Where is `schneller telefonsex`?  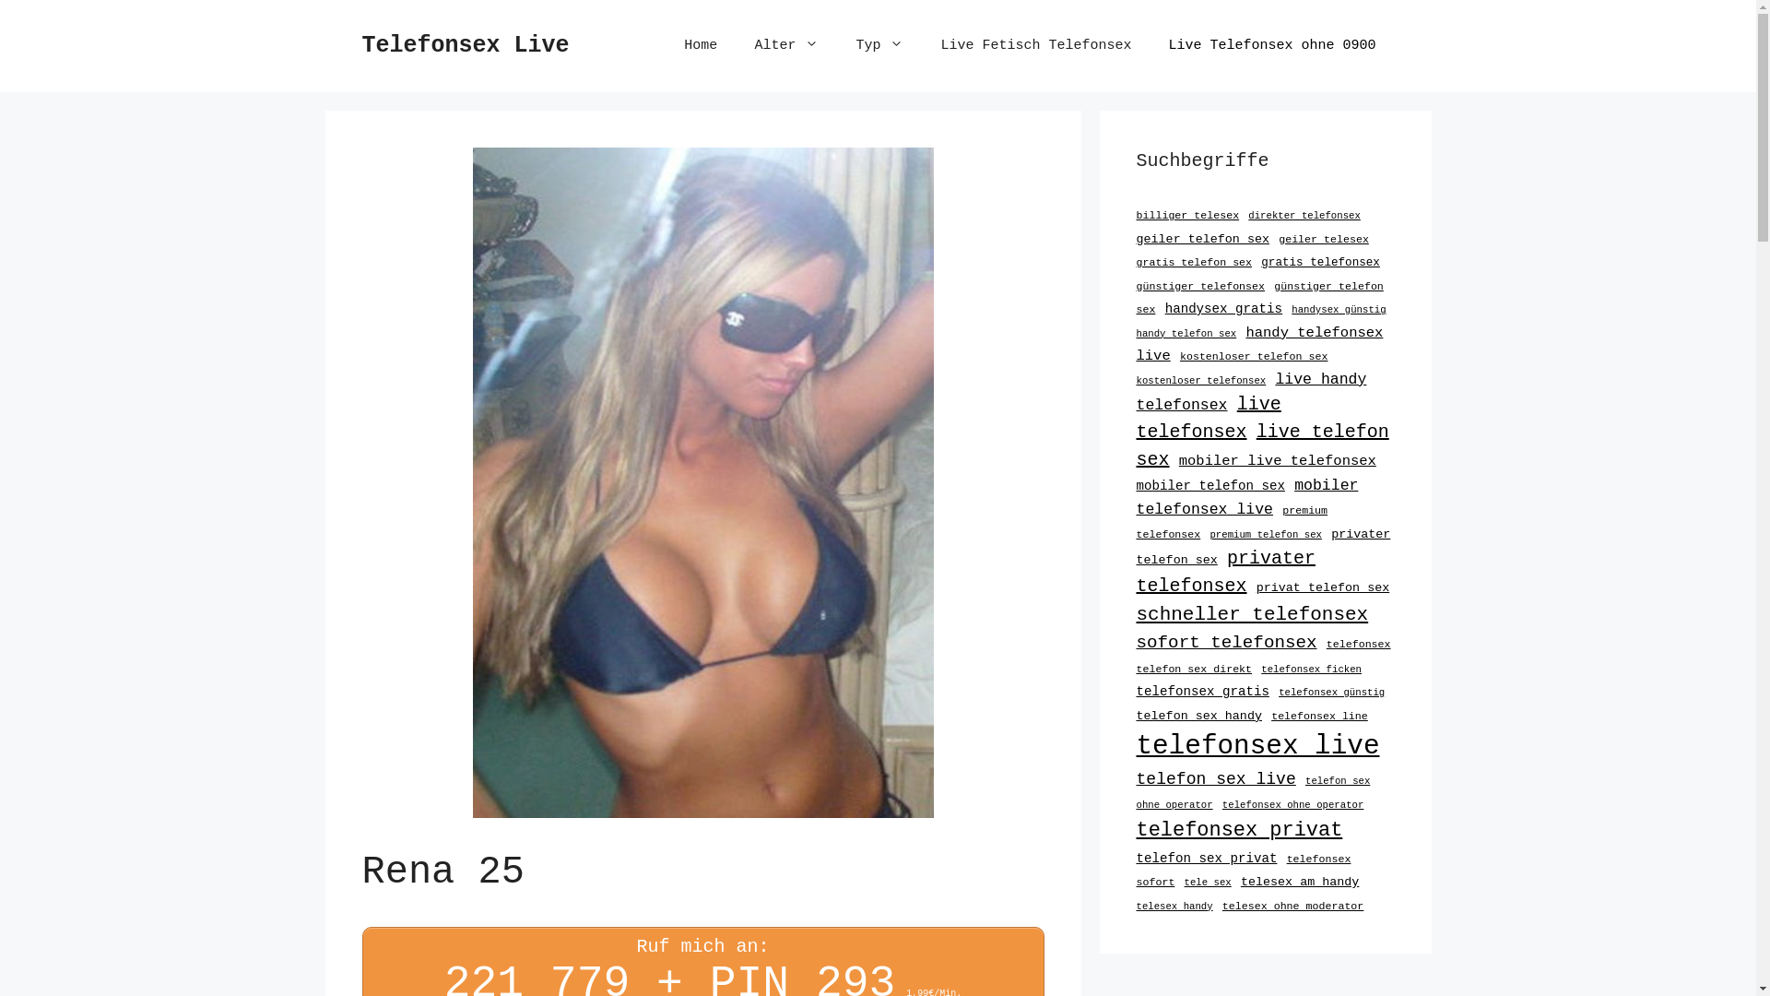 schneller telefonsex is located at coordinates (1252, 614).